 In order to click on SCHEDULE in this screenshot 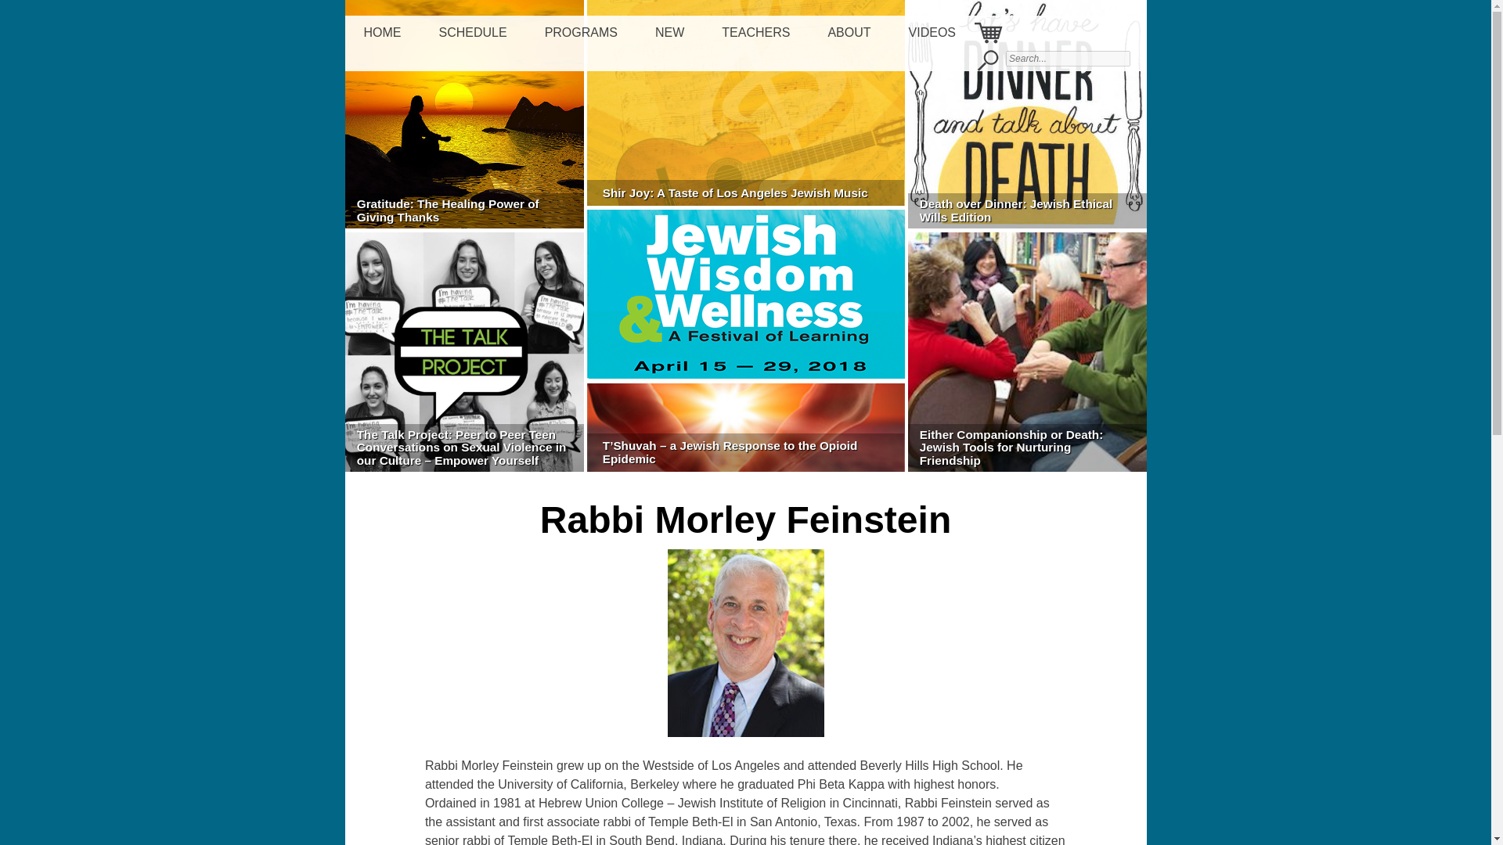, I will do `click(471, 33)`.